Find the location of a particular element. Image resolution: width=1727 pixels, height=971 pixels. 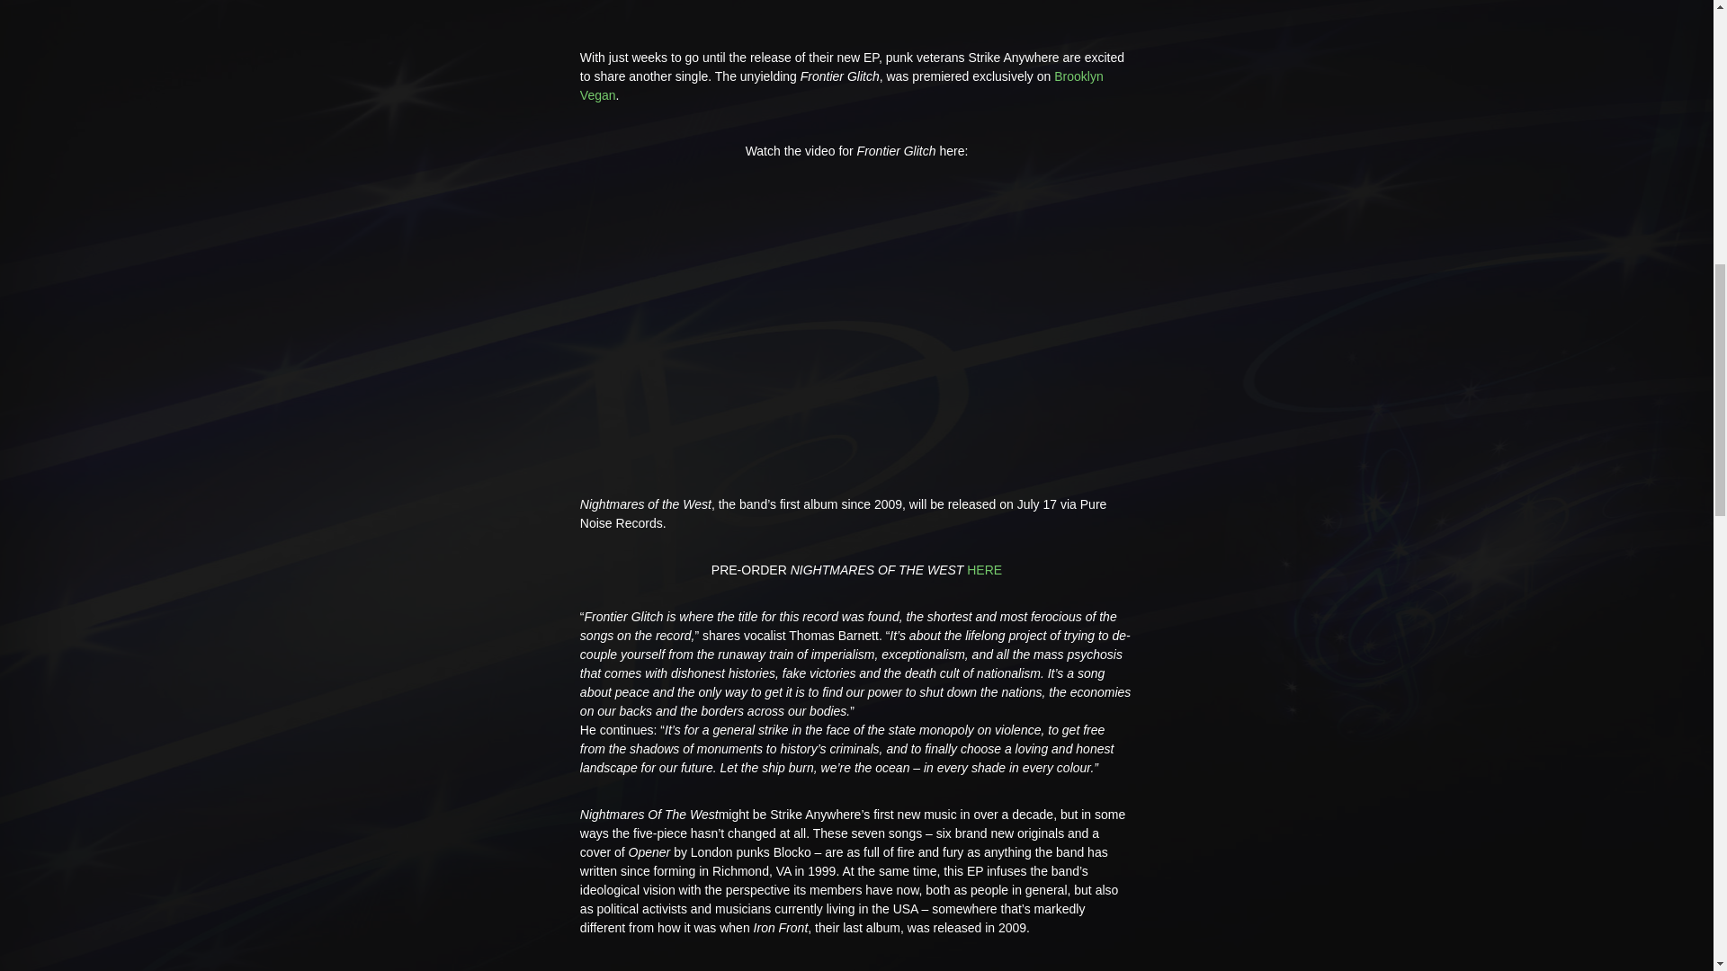

Brooklyn Vegan is located at coordinates (842, 85).